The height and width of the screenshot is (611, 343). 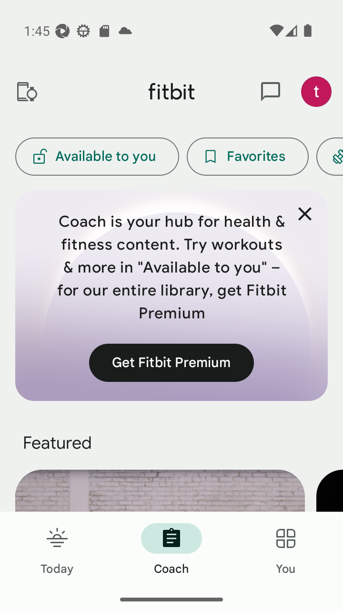 I want to click on Get Fitbit Premium, so click(x=171, y=362).